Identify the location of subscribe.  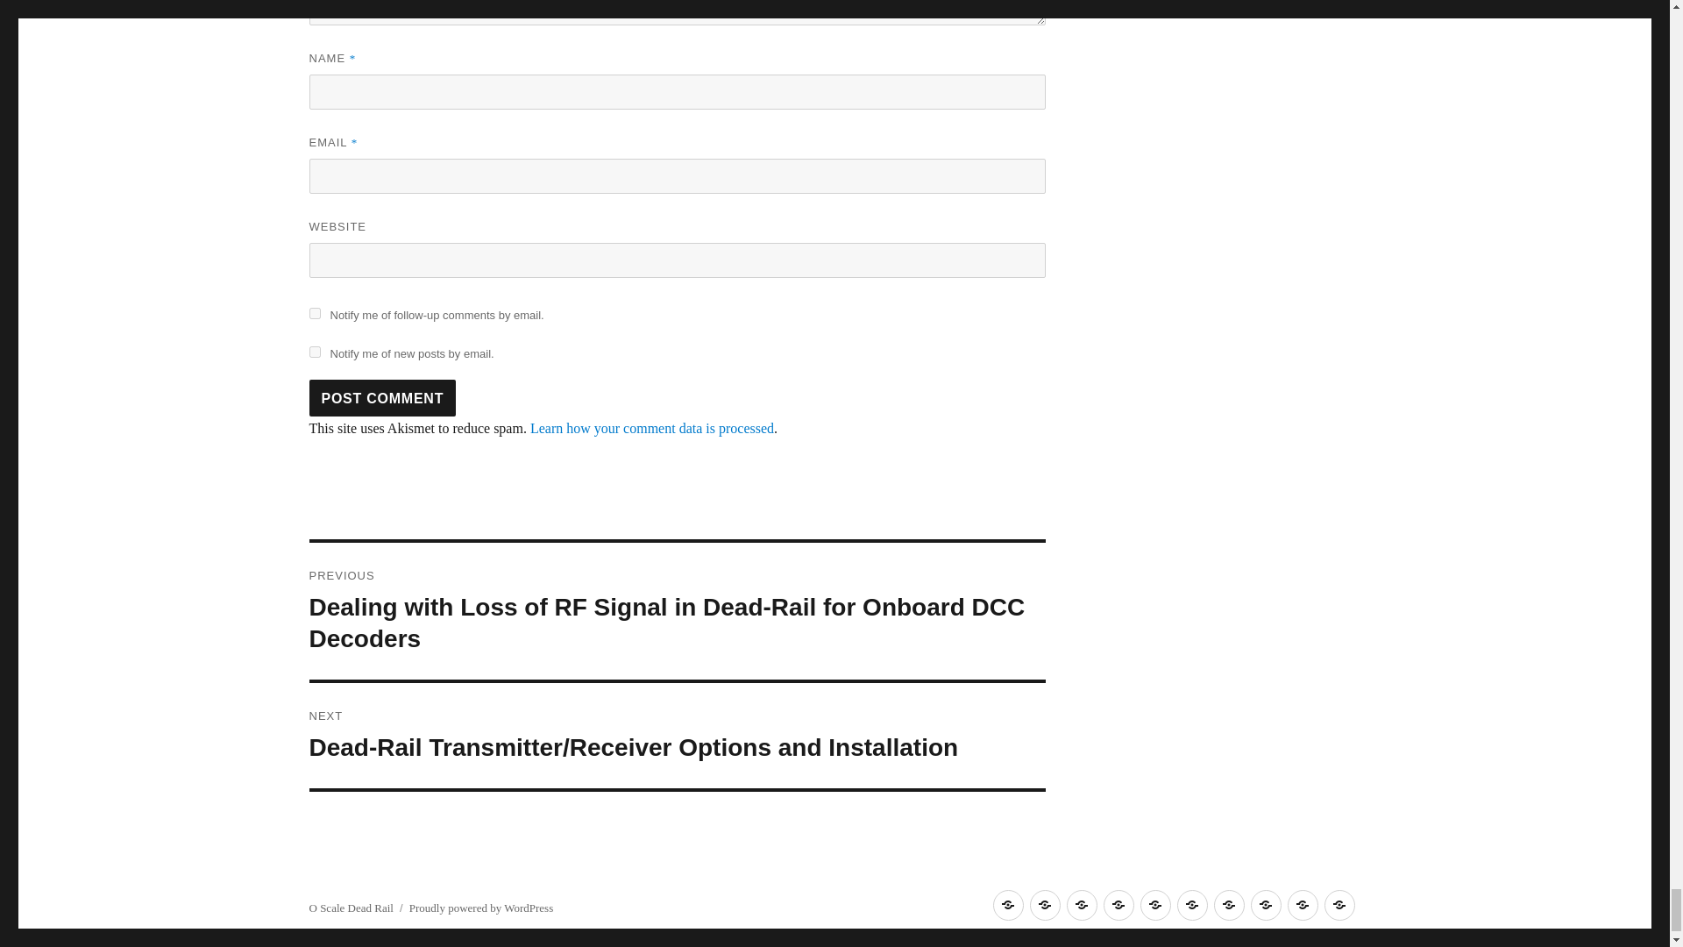
(314, 352).